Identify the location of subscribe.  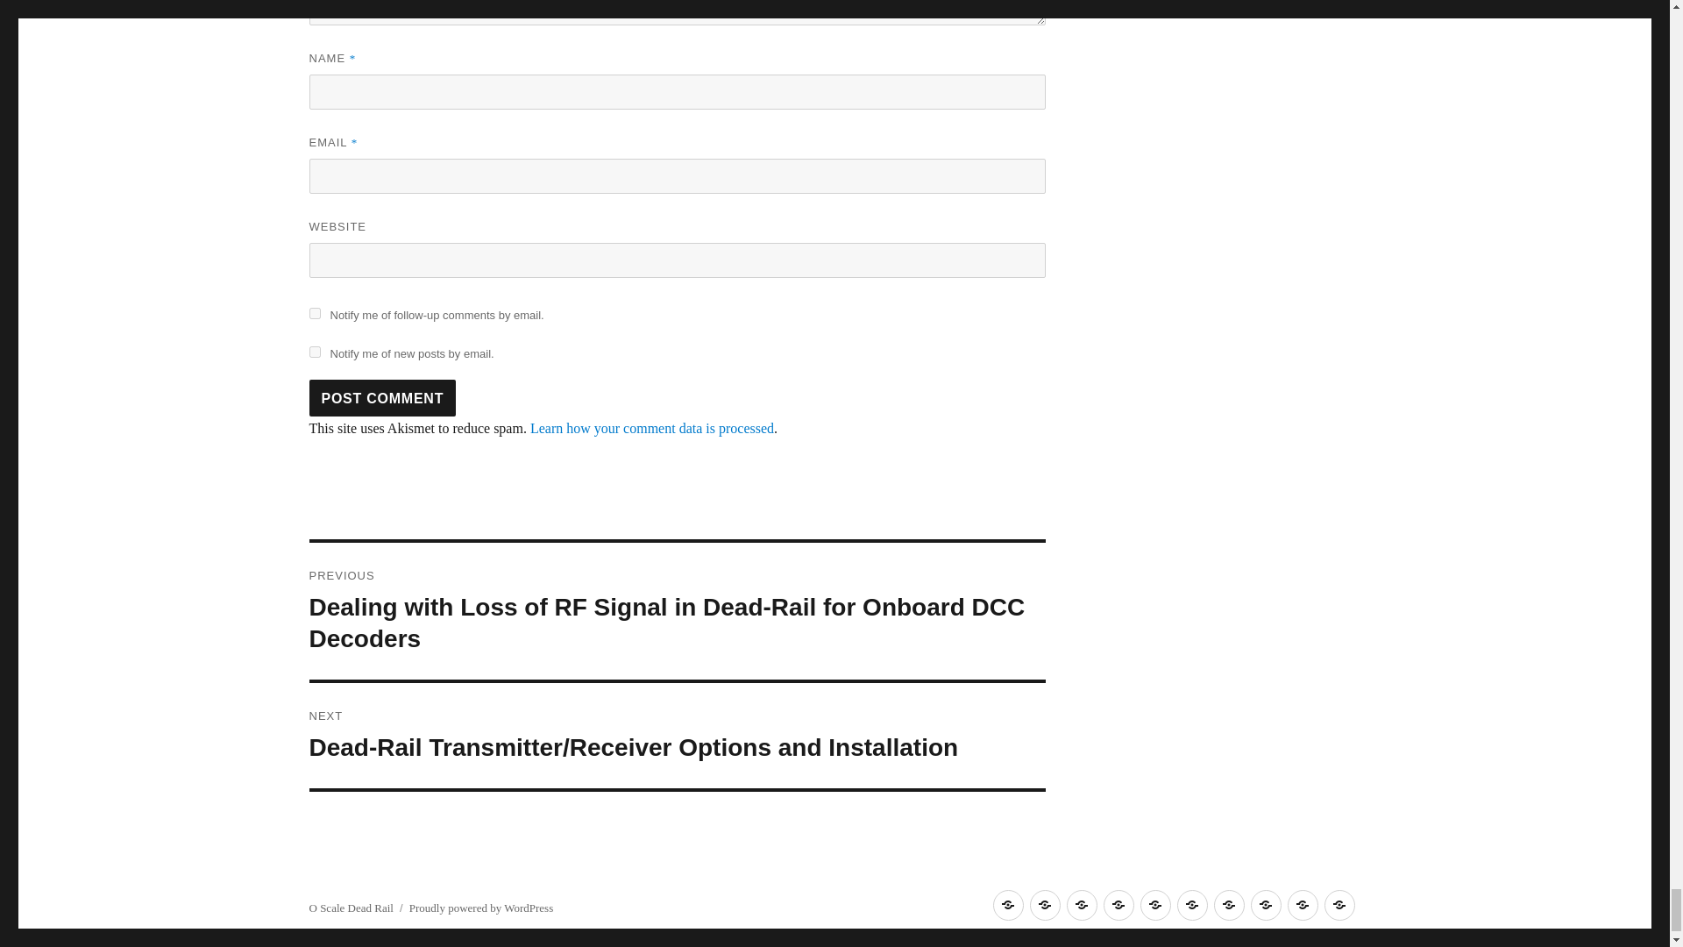
(314, 352).